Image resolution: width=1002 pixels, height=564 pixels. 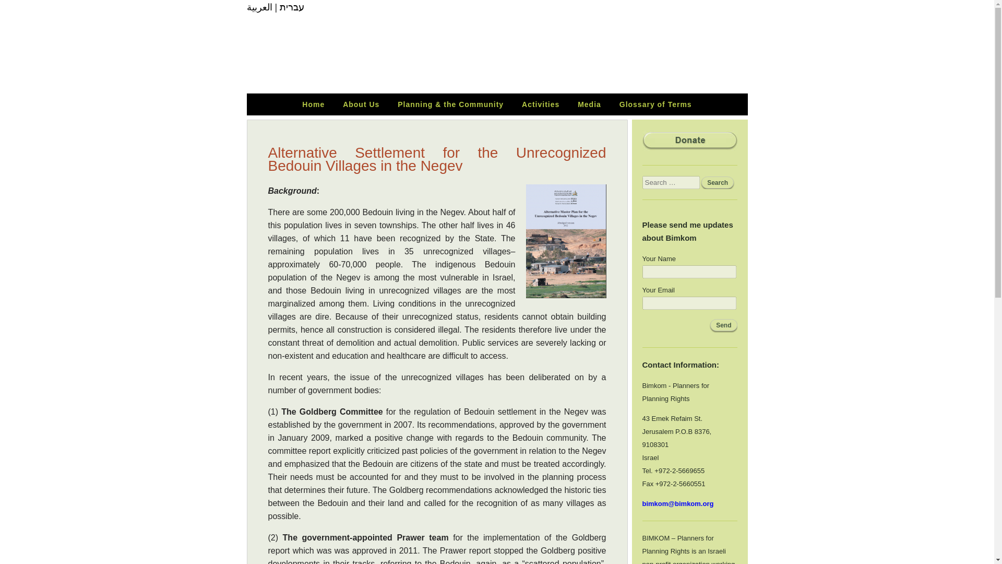 I want to click on Glossary of Terms, so click(x=655, y=104).